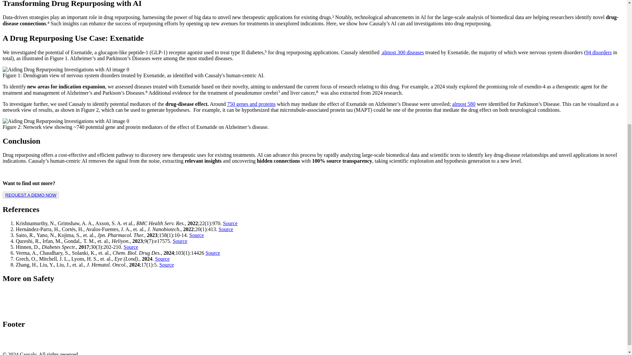 This screenshot has height=355, width=632. Describe the element at coordinates (402, 53) in the screenshot. I see ` almost 300 diseases` at that location.